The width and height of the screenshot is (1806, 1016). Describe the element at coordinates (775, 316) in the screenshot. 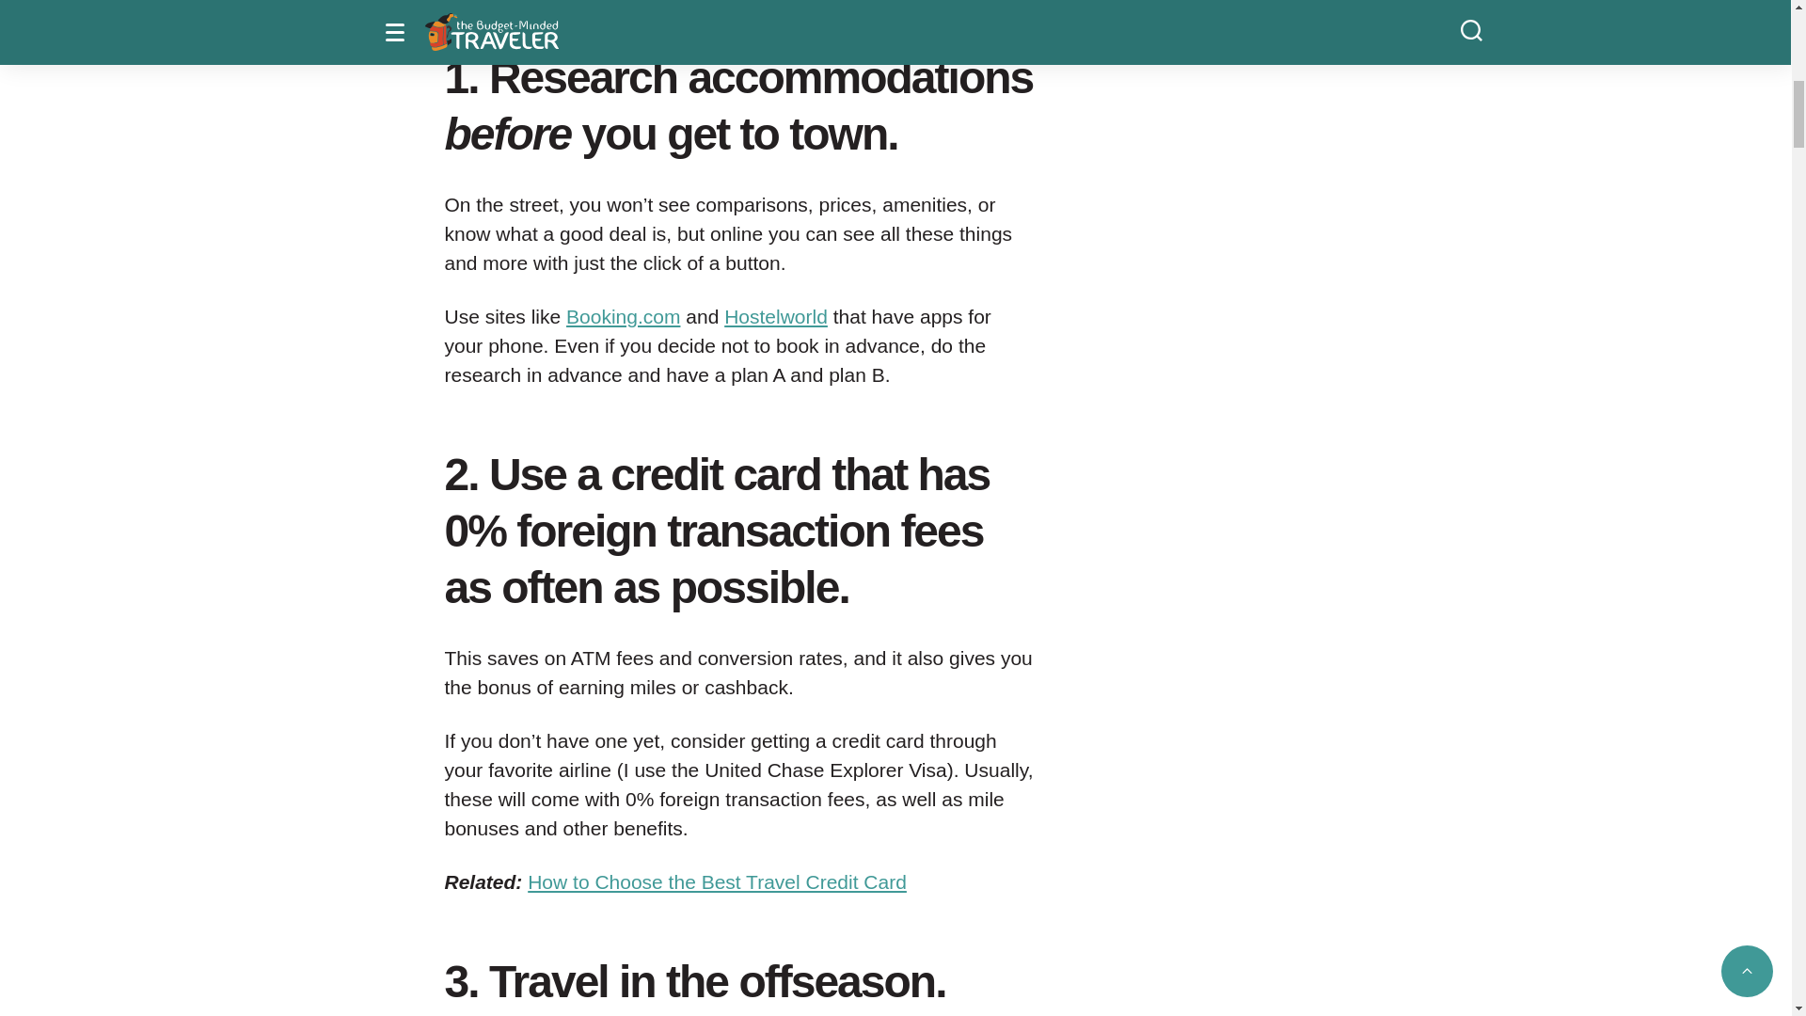

I see `Hostelworld` at that location.